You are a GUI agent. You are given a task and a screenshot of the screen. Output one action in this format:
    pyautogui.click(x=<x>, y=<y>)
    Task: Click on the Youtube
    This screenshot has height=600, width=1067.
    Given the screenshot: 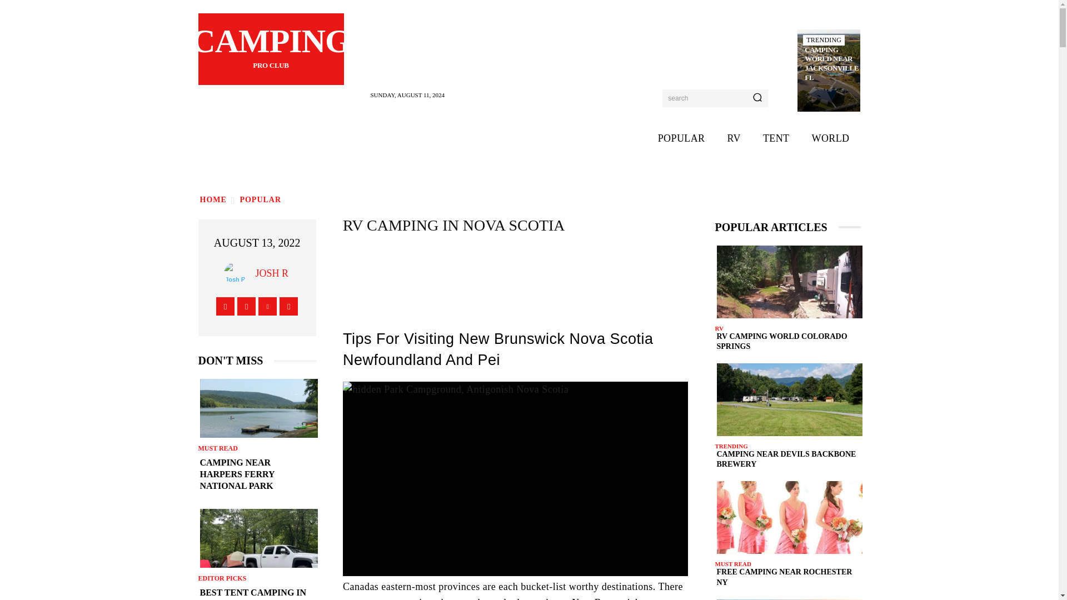 What is the action you would take?
    pyautogui.click(x=288, y=306)
    